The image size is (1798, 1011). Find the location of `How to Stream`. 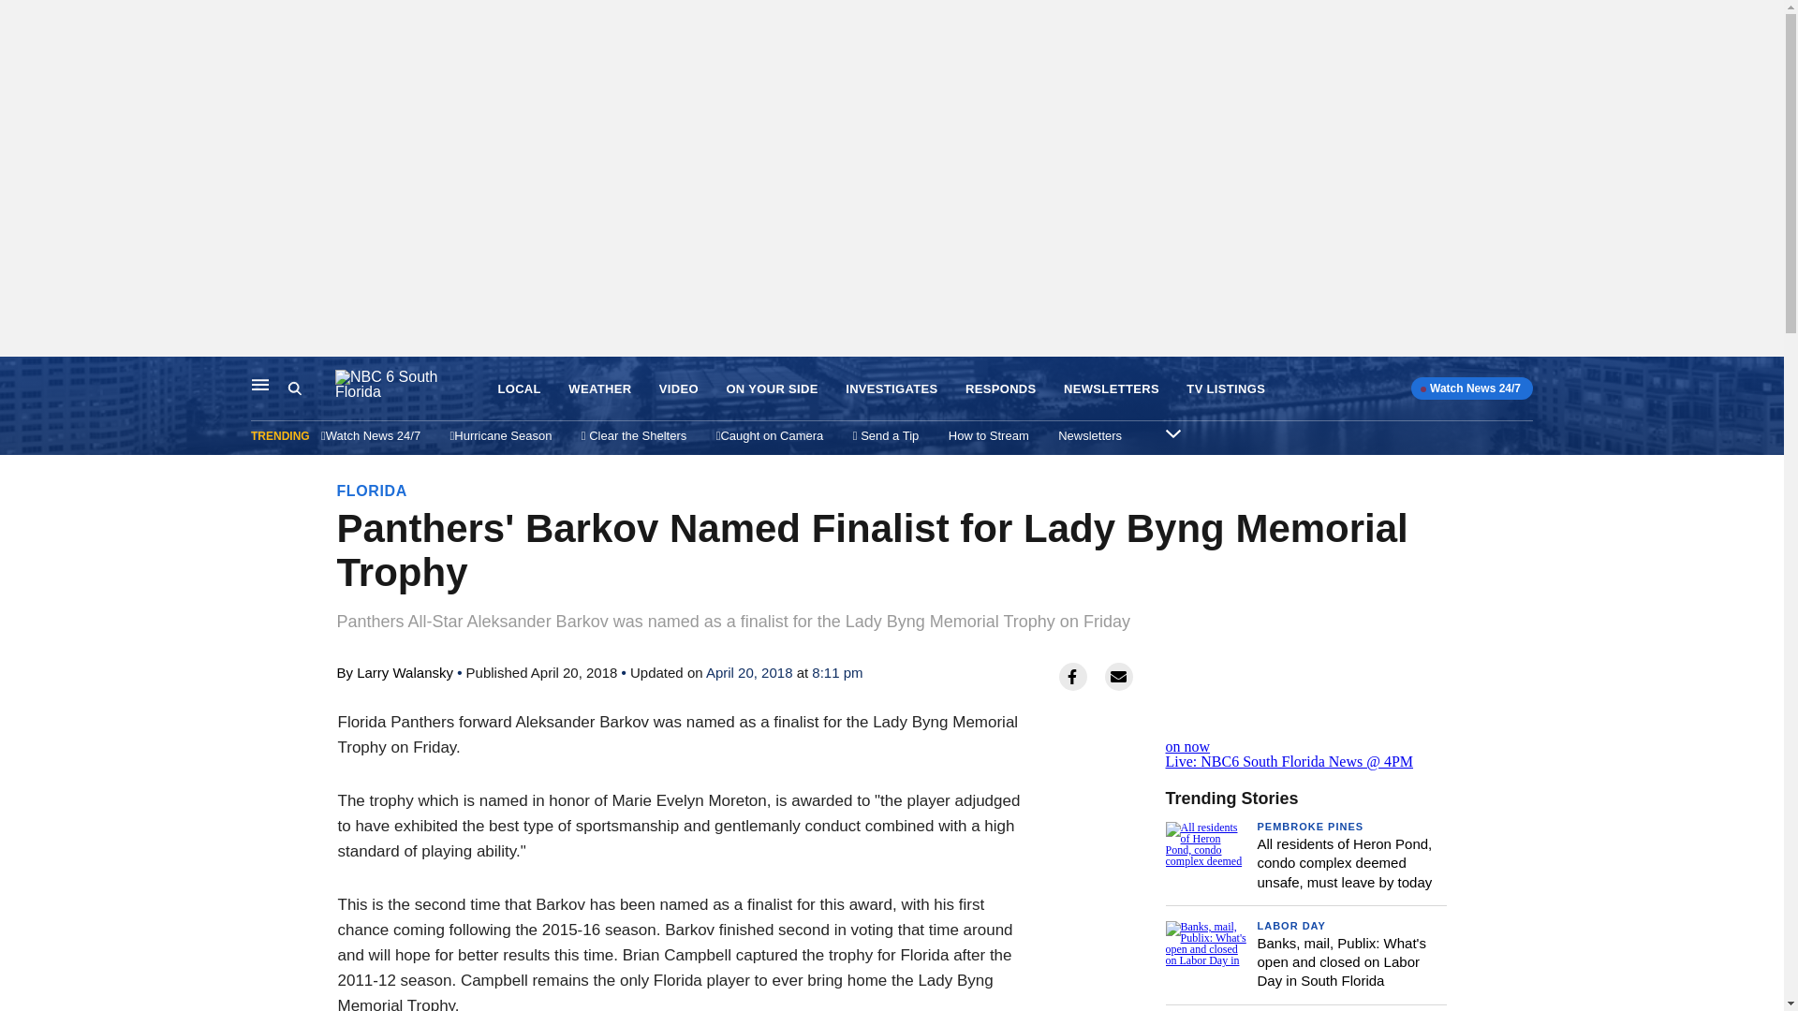

How to Stream is located at coordinates (989, 435).